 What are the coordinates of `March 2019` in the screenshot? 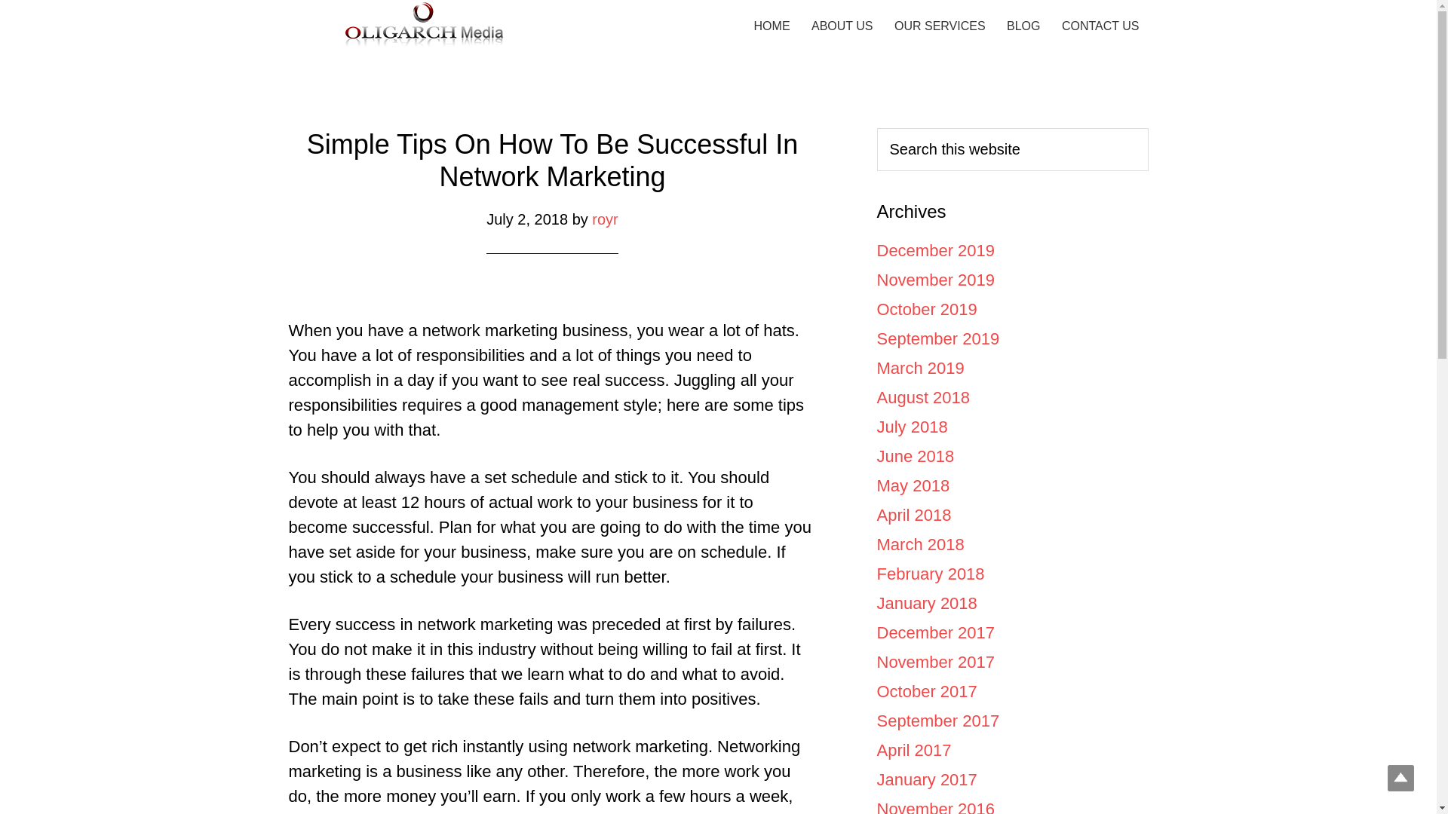 It's located at (920, 368).